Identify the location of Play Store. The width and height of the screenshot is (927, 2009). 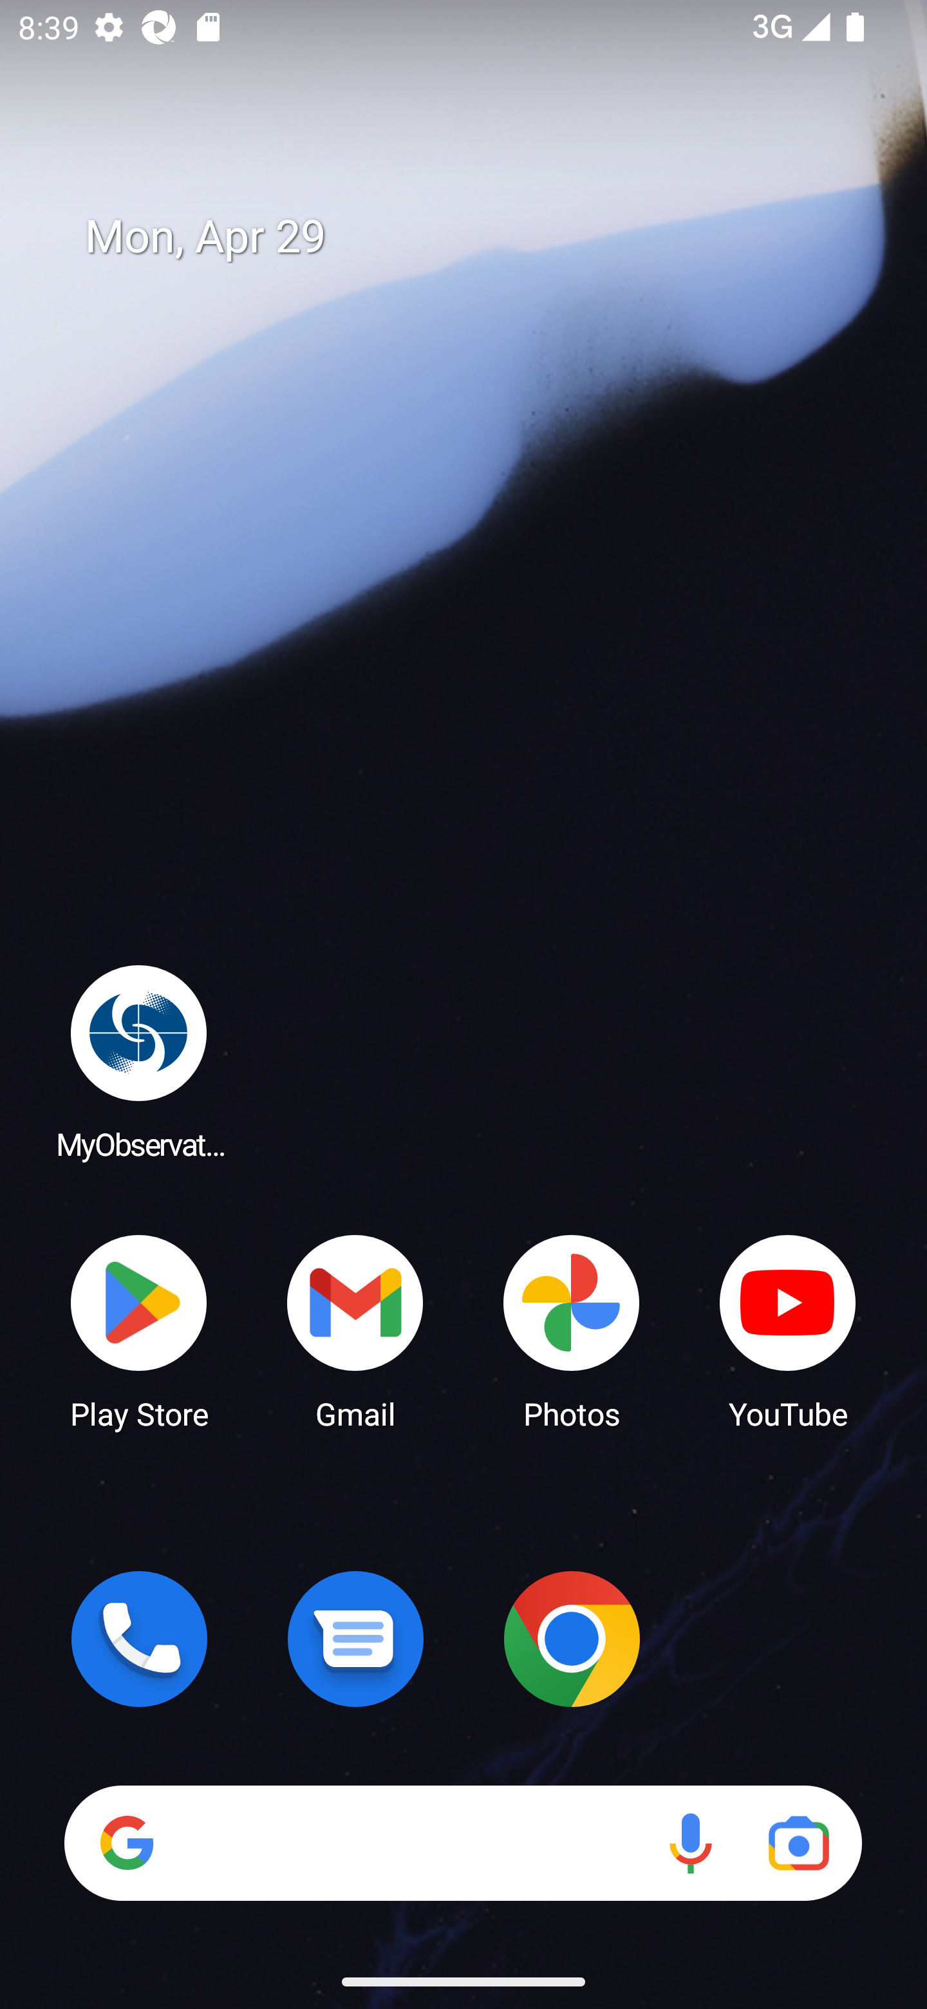
(139, 1330).